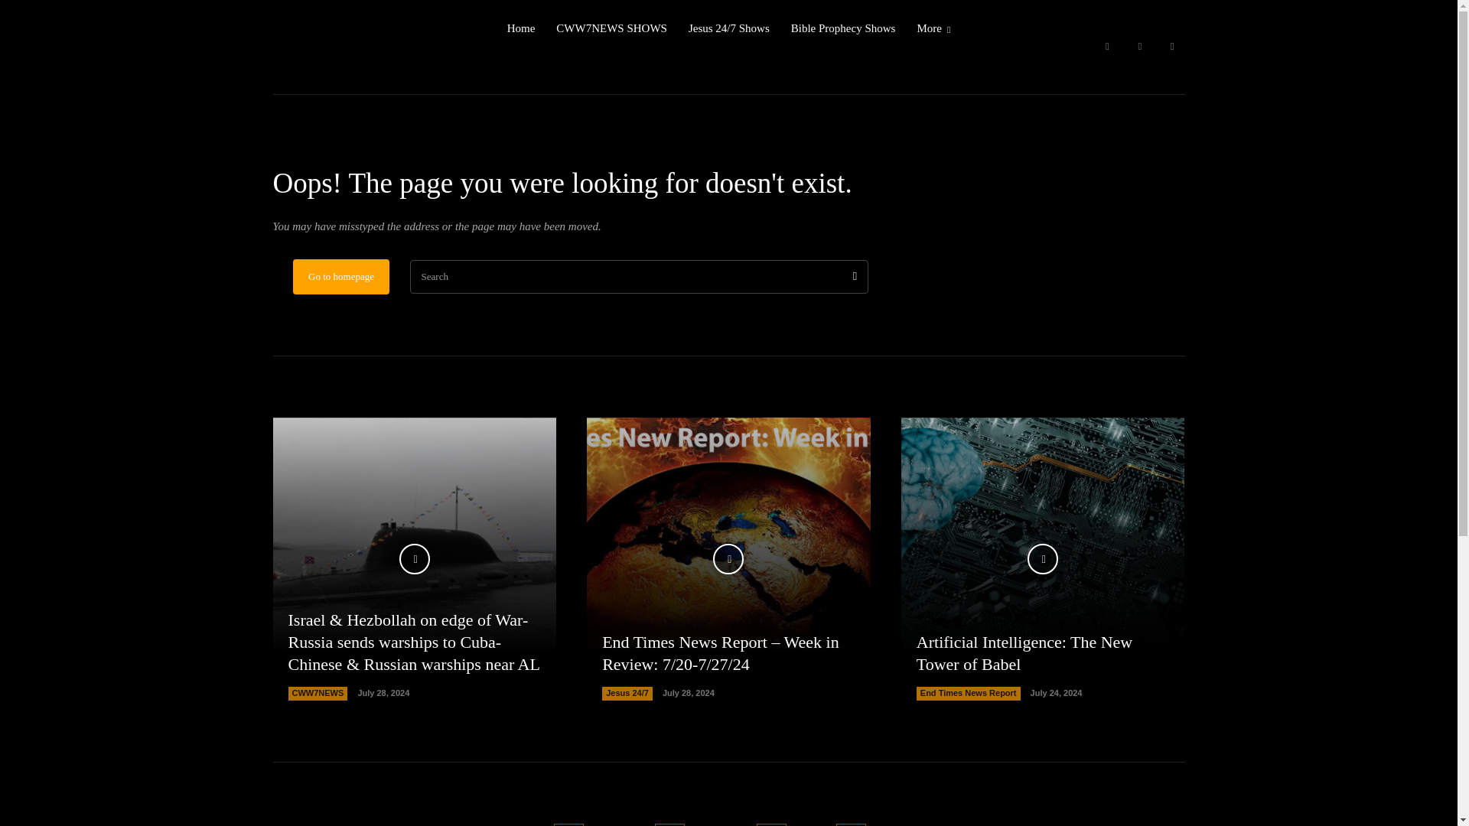 This screenshot has width=1469, height=826. What do you see at coordinates (317, 693) in the screenshot?
I see `CWW7NEWS` at bounding box center [317, 693].